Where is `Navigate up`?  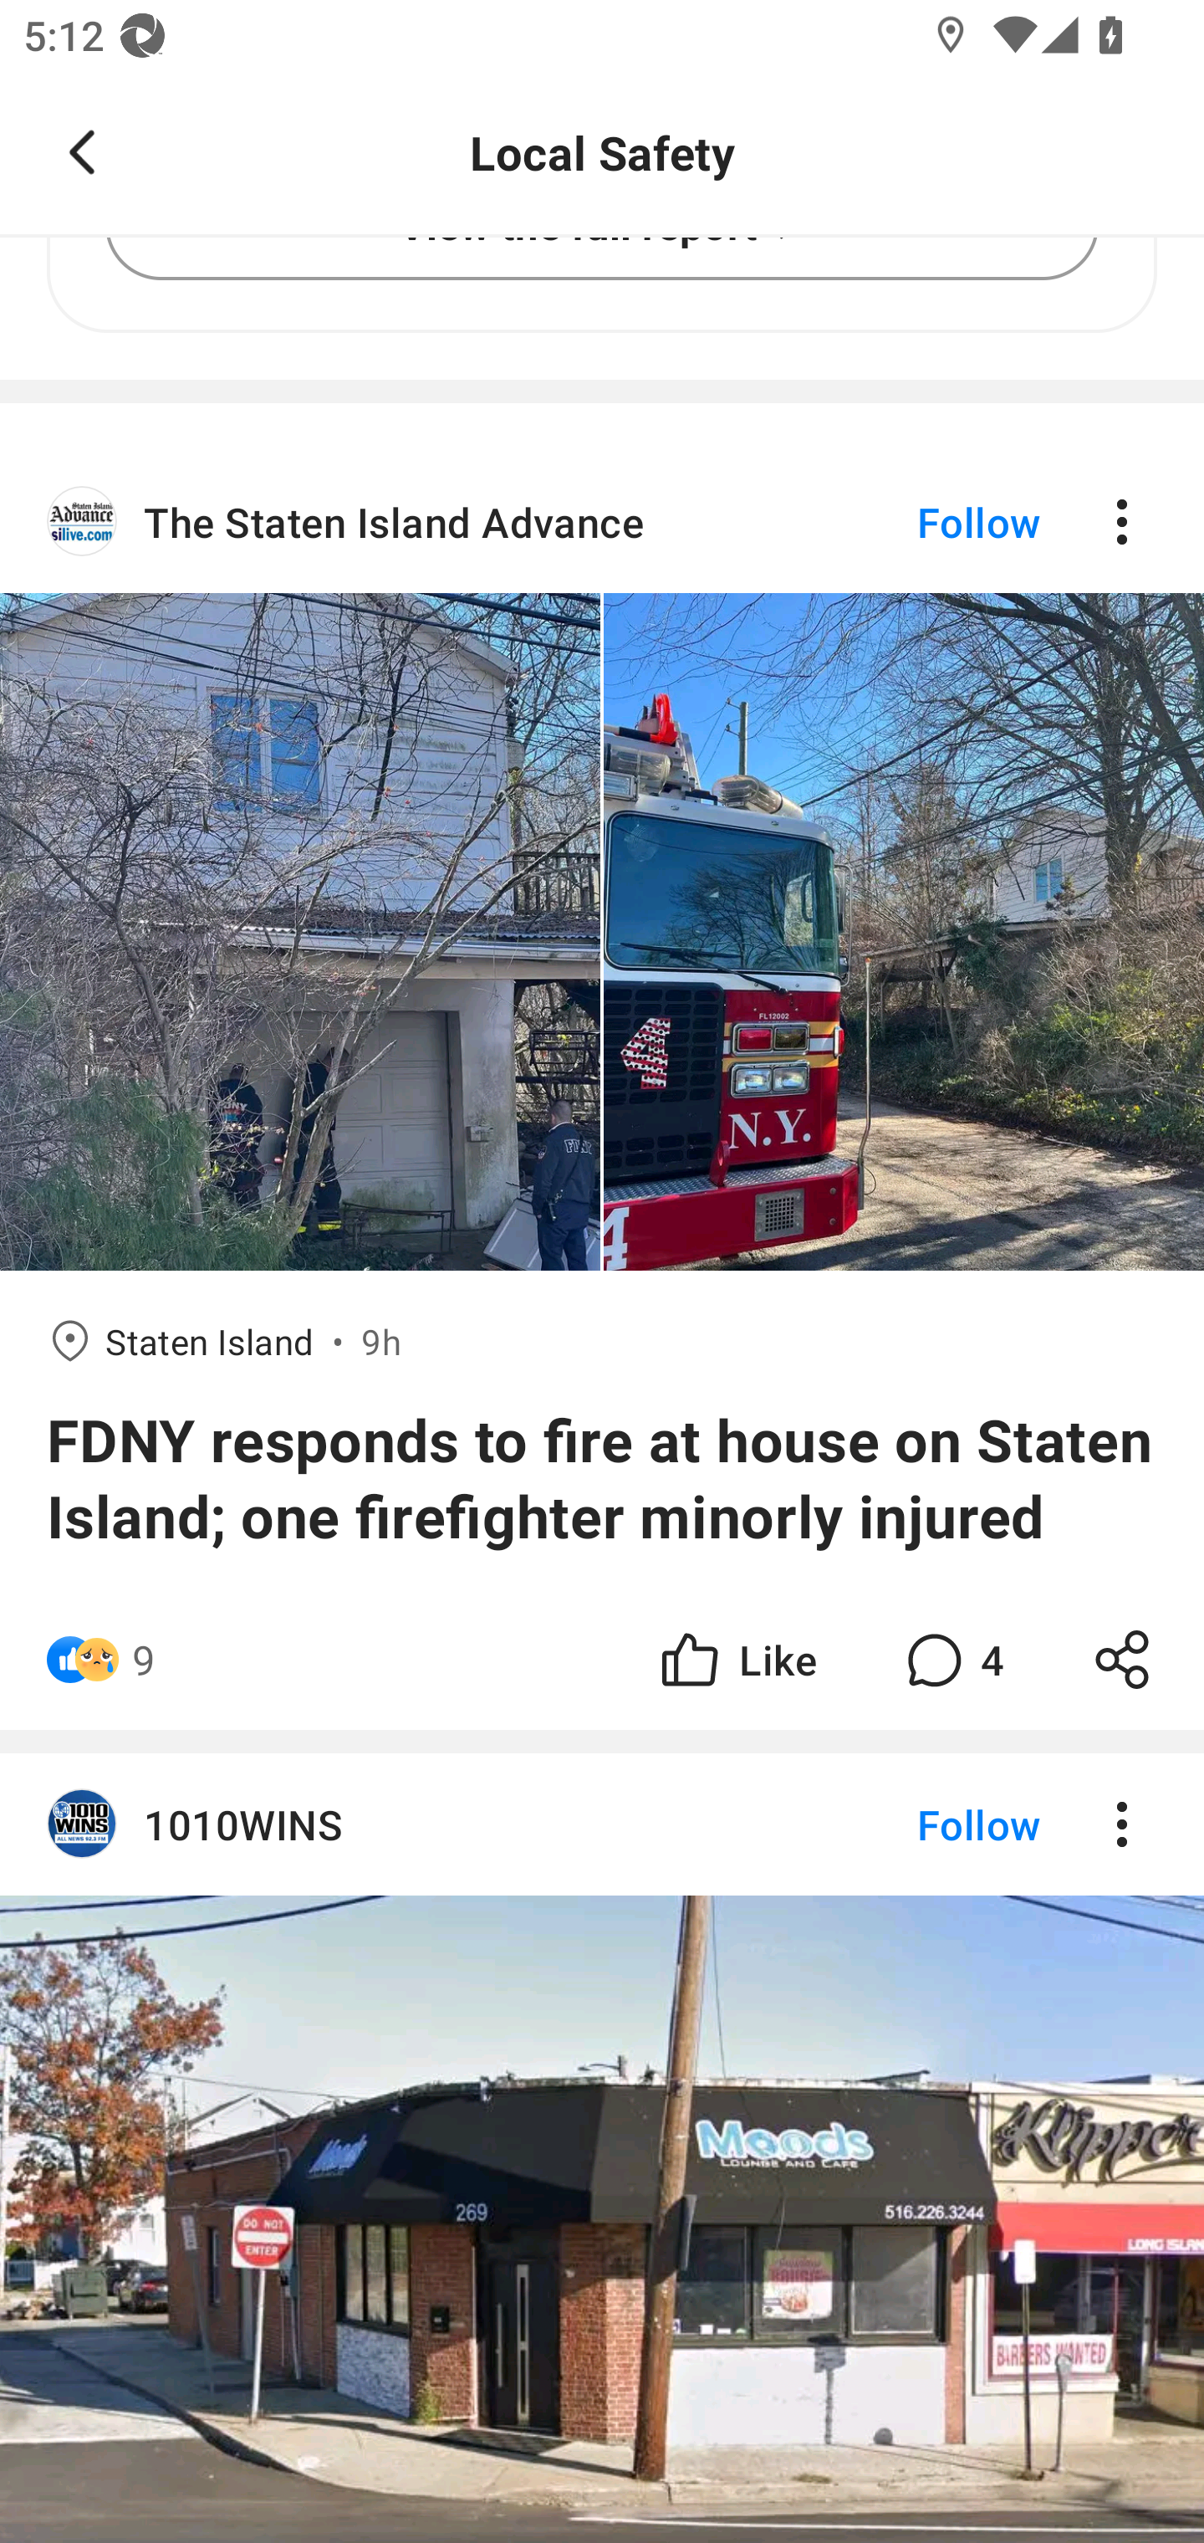
Navigate up is located at coordinates (82, 152).